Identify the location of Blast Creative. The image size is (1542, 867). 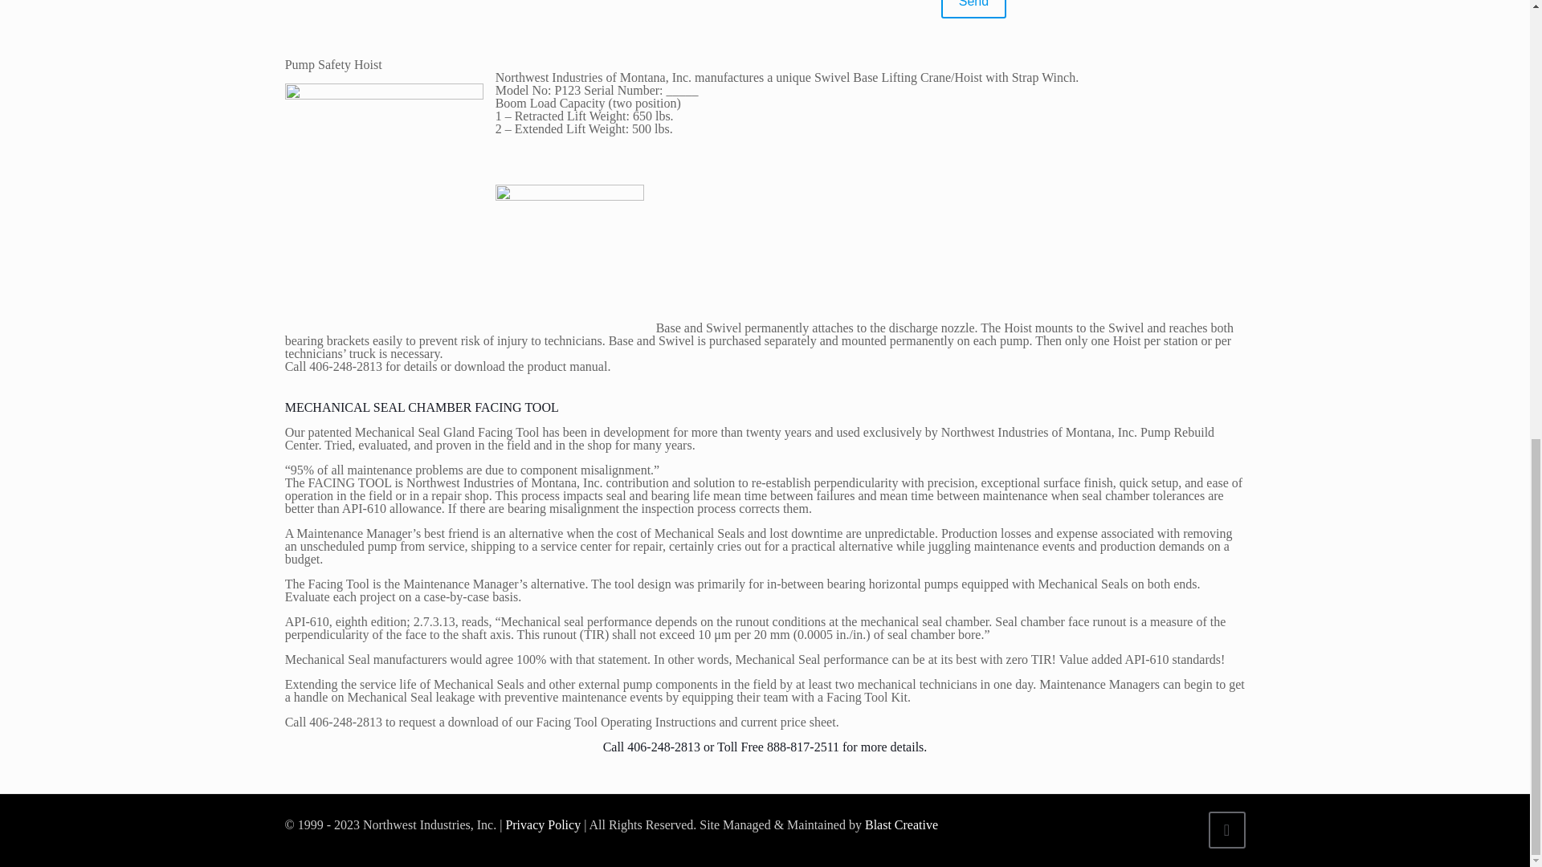
(901, 824).